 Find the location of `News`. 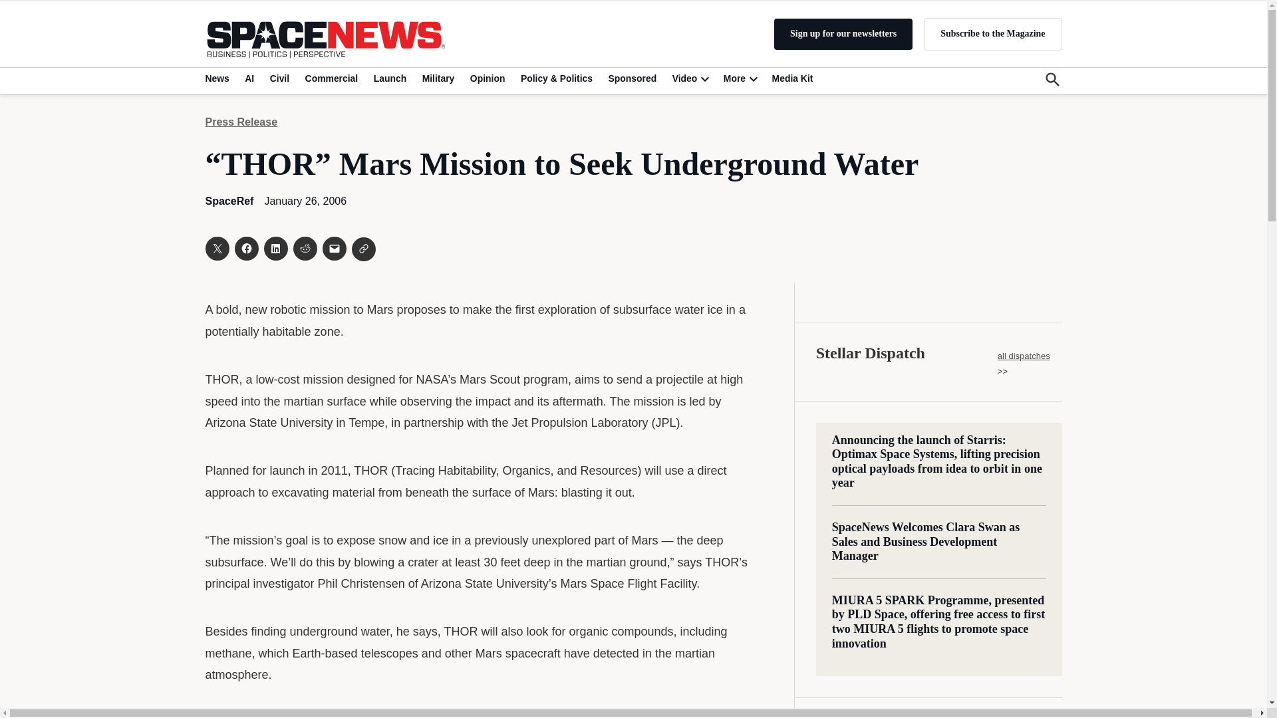

News is located at coordinates (219, 78).